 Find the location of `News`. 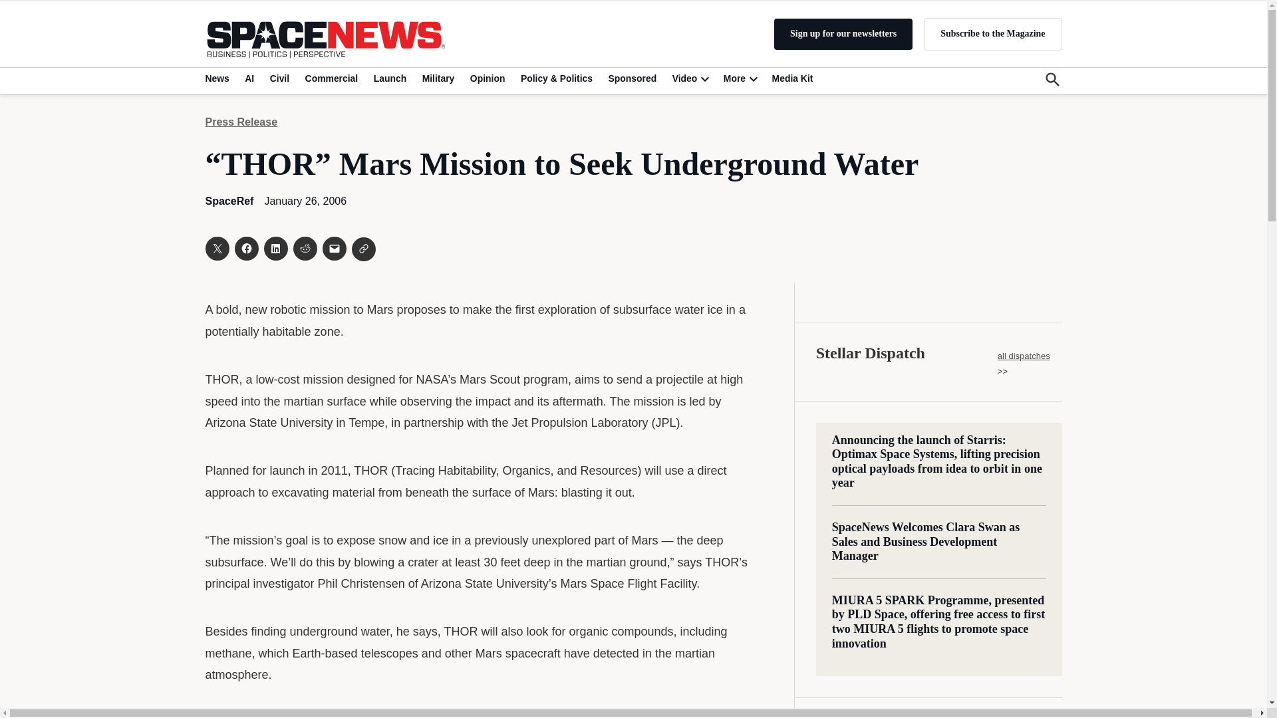

News is located at coordinates (219, 78).